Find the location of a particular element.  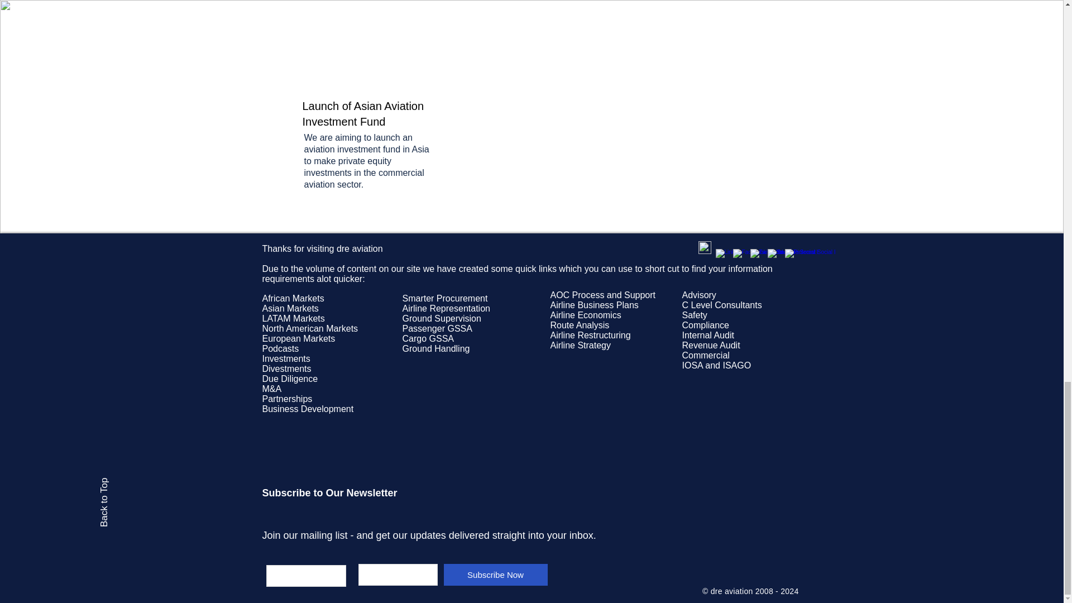

LATAM Markets is located at coordinates (294, 318).